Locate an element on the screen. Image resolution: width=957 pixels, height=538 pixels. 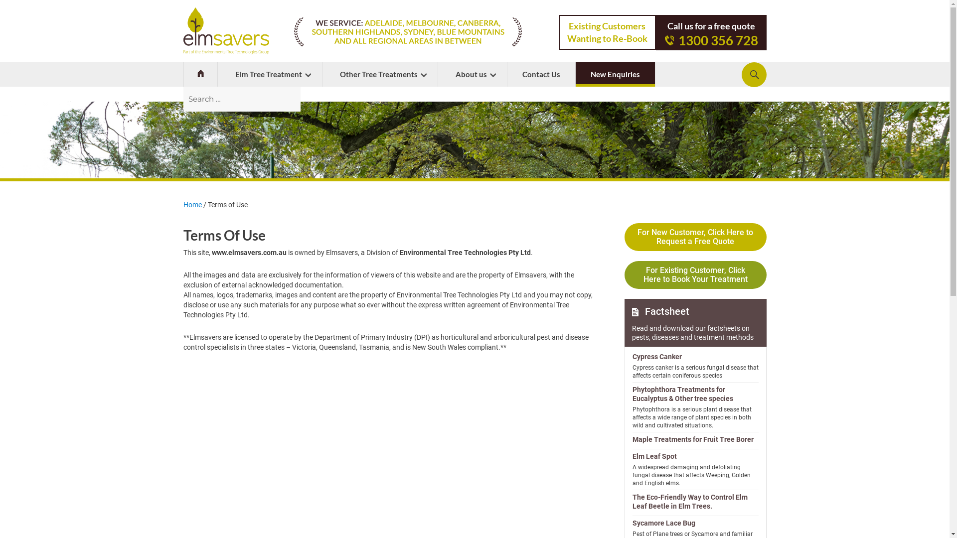
Existing Customers
Wanting to Re-Book is located at coordinates (607, 32).